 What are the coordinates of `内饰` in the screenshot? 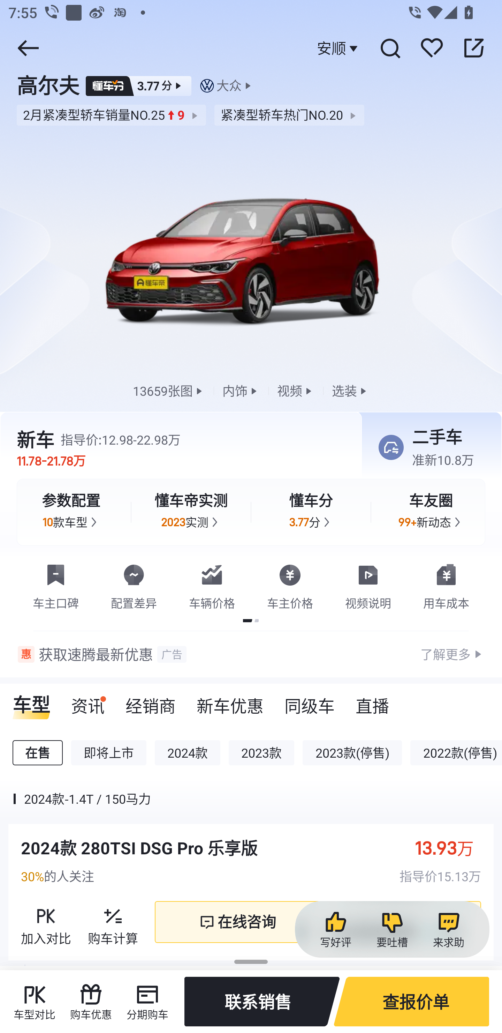 It's located at (241, 390).